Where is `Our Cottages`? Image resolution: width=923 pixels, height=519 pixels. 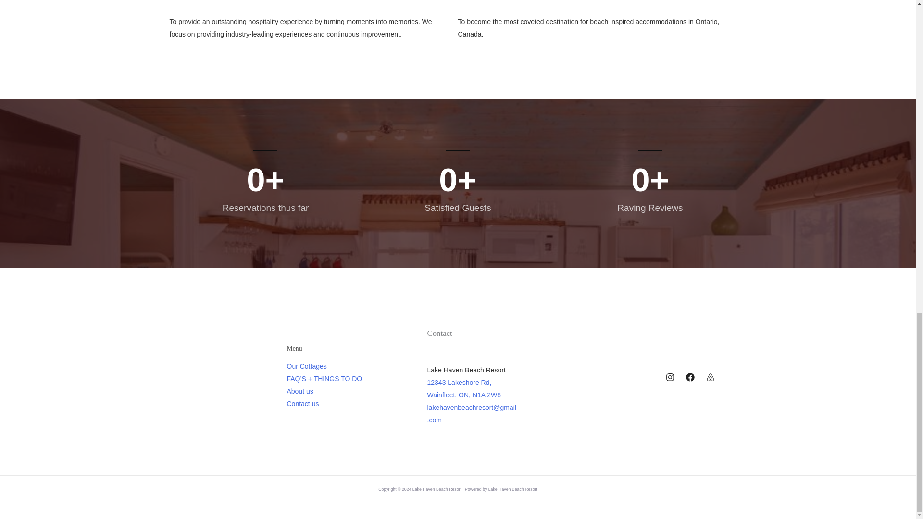 Our Cottages is located at coordinates (306, 366).